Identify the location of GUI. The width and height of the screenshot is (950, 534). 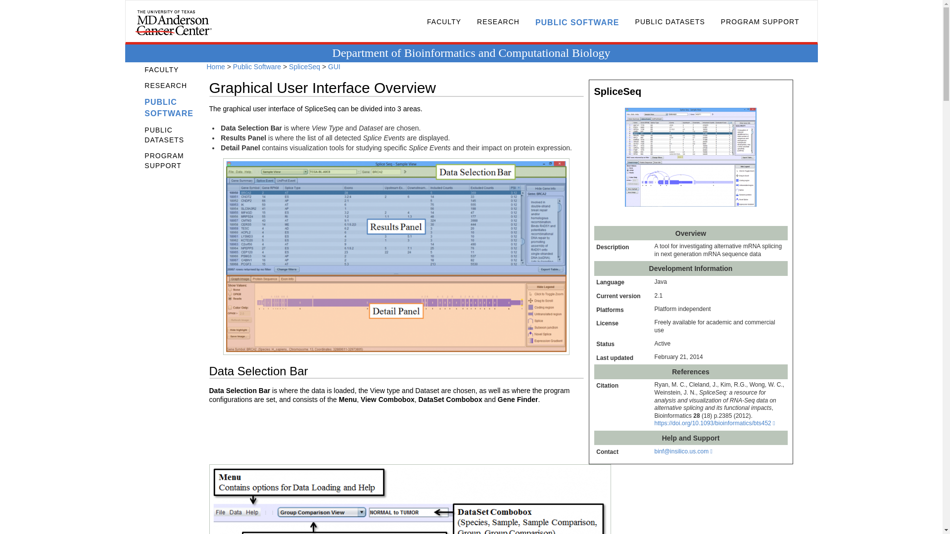
(333, 66).